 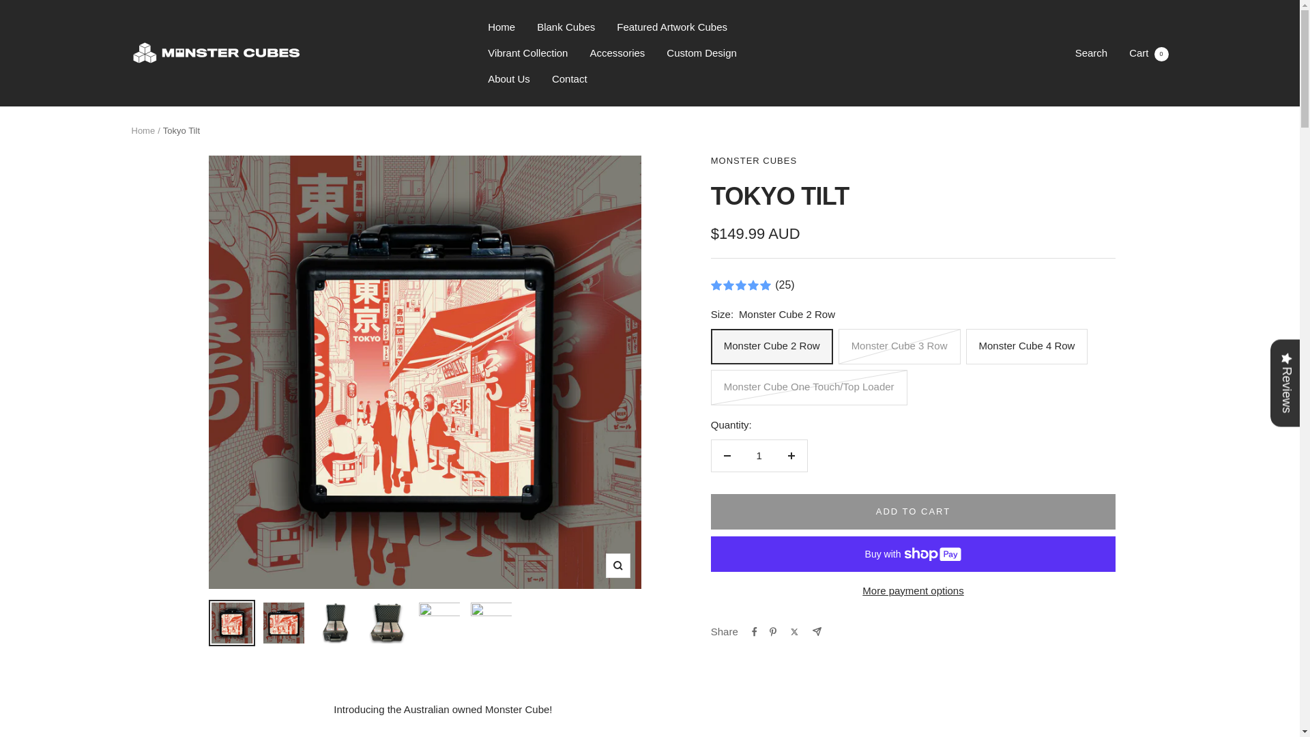 I want to click on Zoom, so click(x=617, y=53).